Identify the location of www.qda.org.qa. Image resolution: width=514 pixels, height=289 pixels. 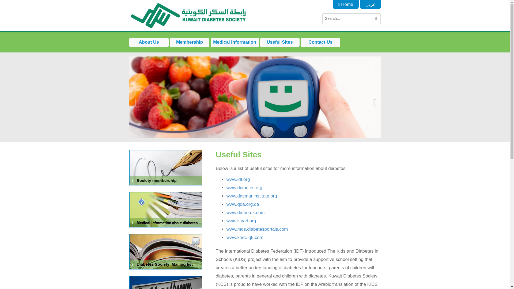
(243, 204).